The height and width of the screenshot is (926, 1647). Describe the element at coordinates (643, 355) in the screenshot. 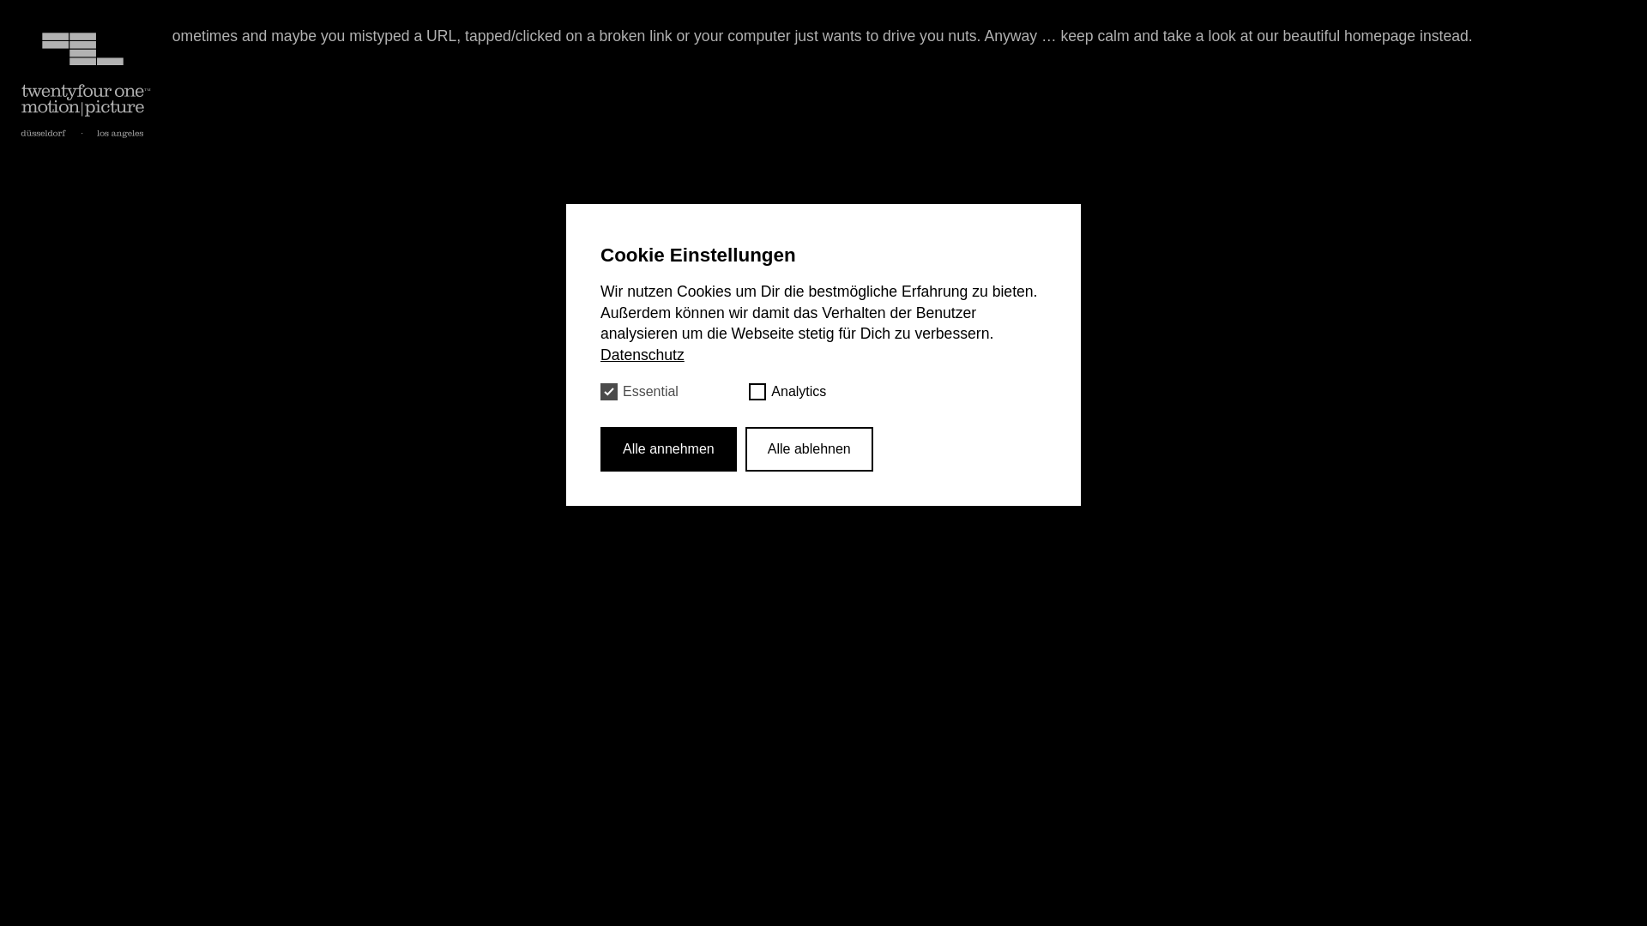

I see `Datenschutz` at that location.